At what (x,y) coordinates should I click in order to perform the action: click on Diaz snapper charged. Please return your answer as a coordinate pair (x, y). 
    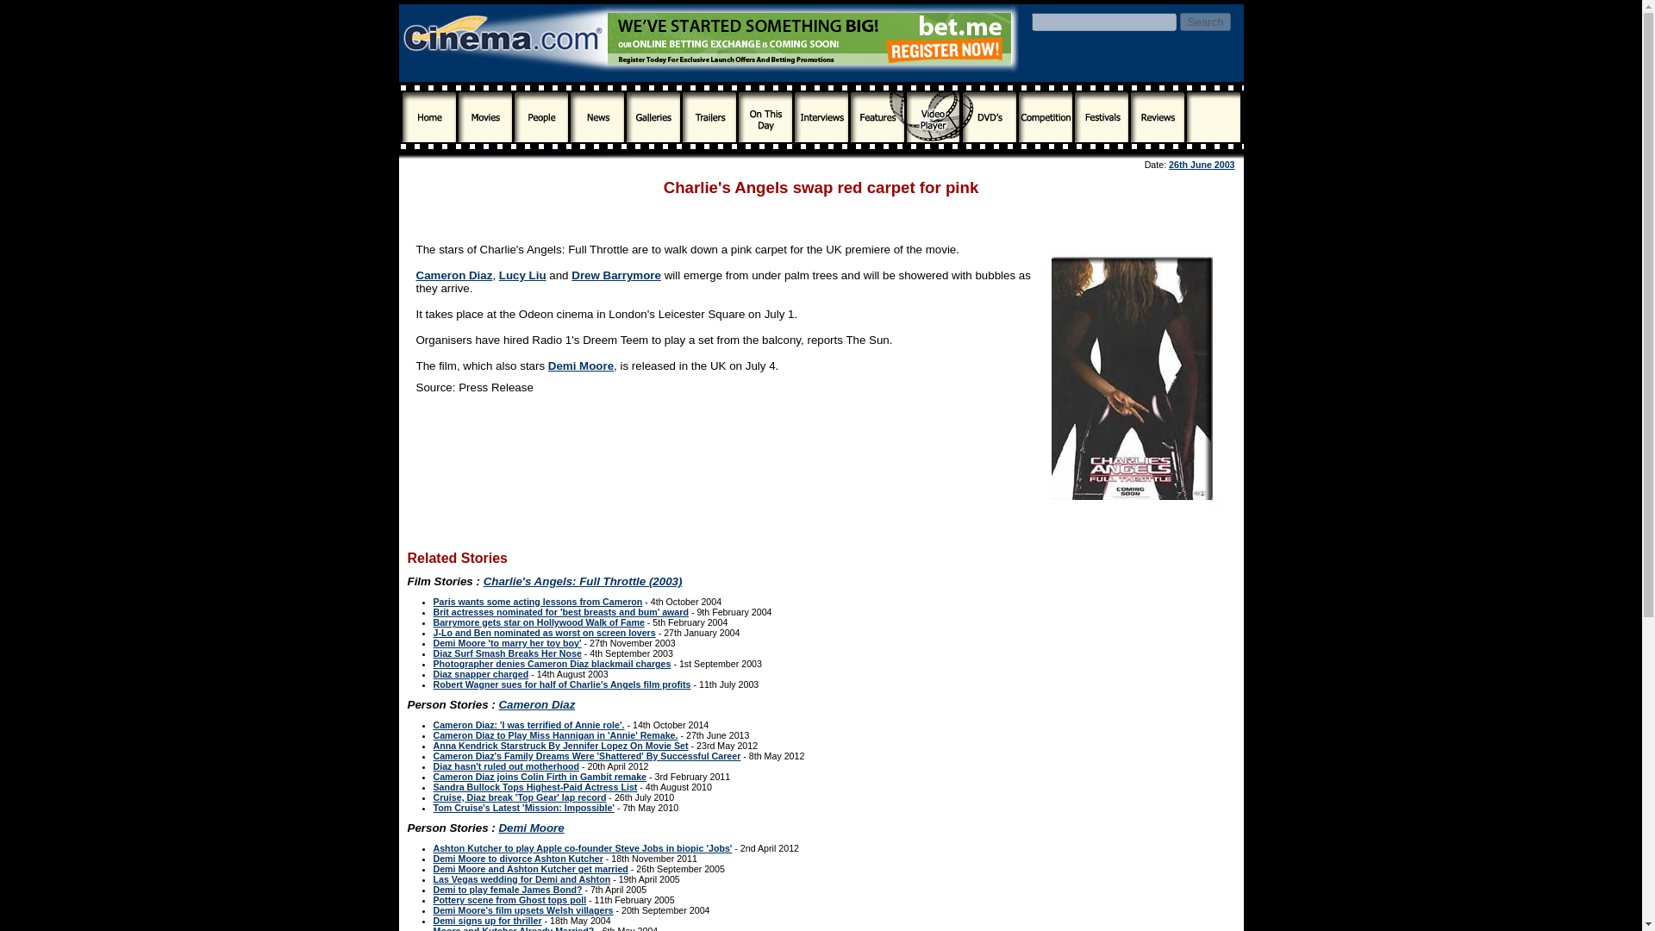
    Looking at the image, I should click on (479, 674).